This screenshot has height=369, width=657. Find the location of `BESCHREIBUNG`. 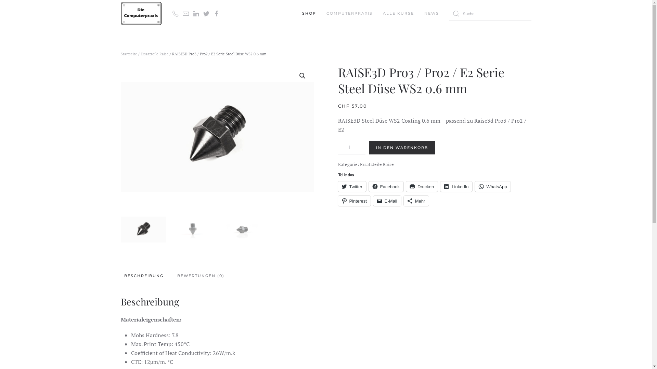

BESCHREIBUNG is located at coordinates (144, 276).